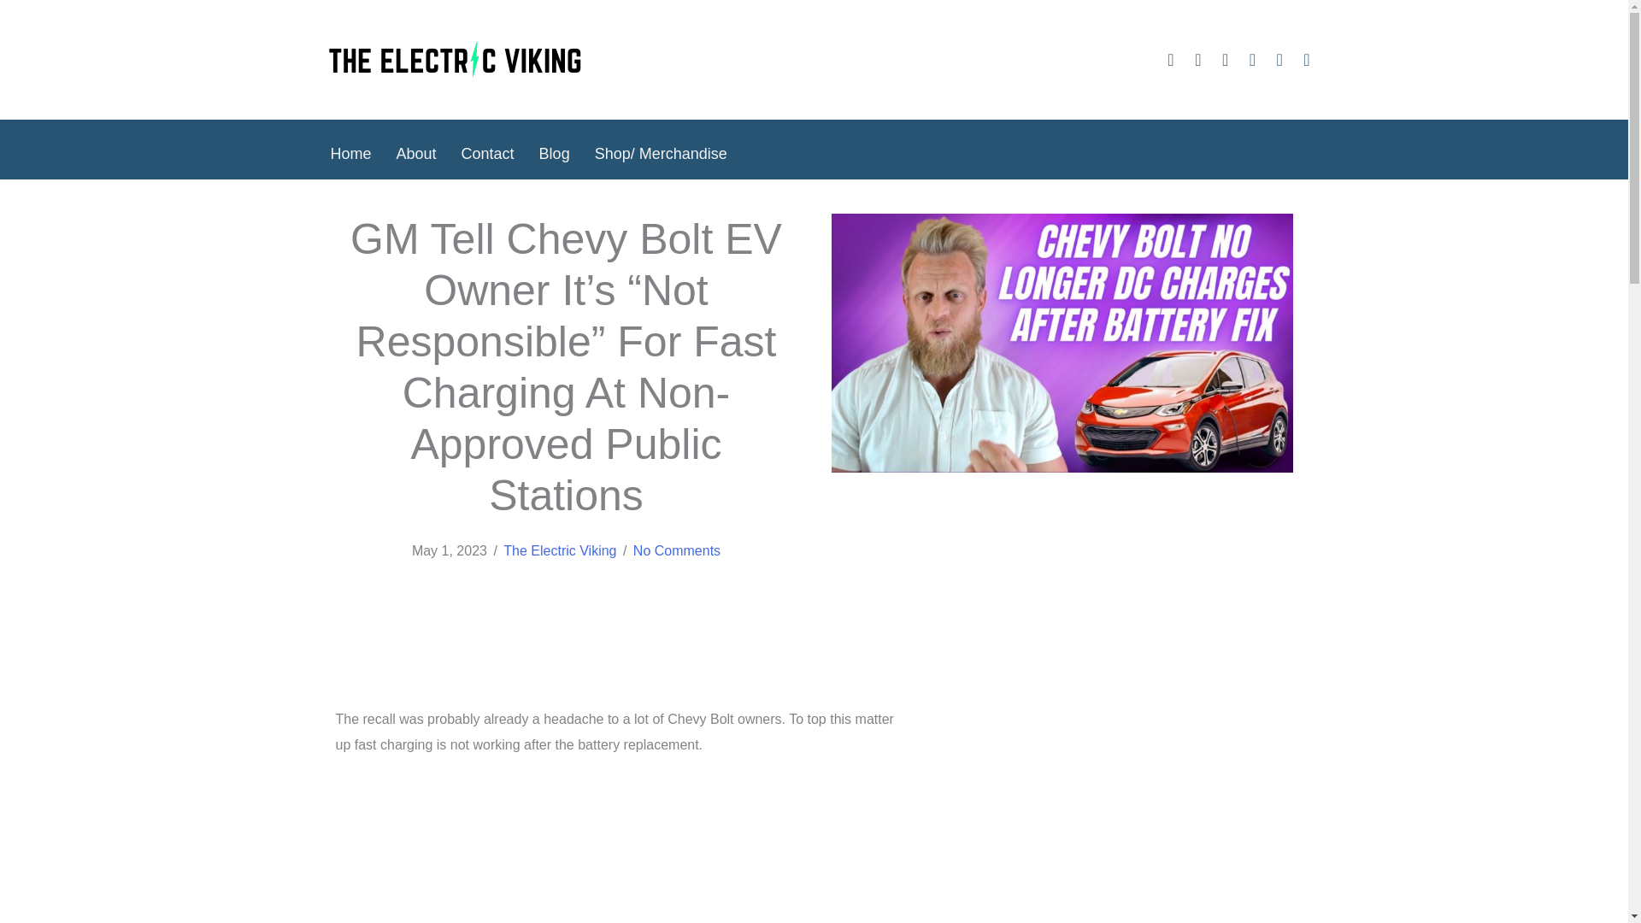 The image size is (1641, 923). What do you see at coordinates (560, 550) in the screenshot?
I see `The Electric Viking` at bounding box center [560, 550].